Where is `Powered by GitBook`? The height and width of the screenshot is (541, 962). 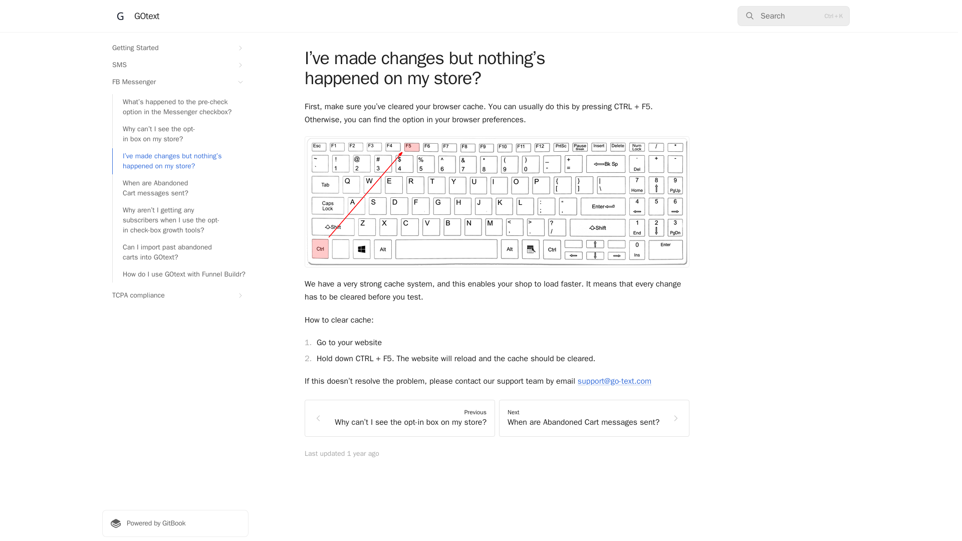
Powered by GitBook is located at coordinates (175, 523).